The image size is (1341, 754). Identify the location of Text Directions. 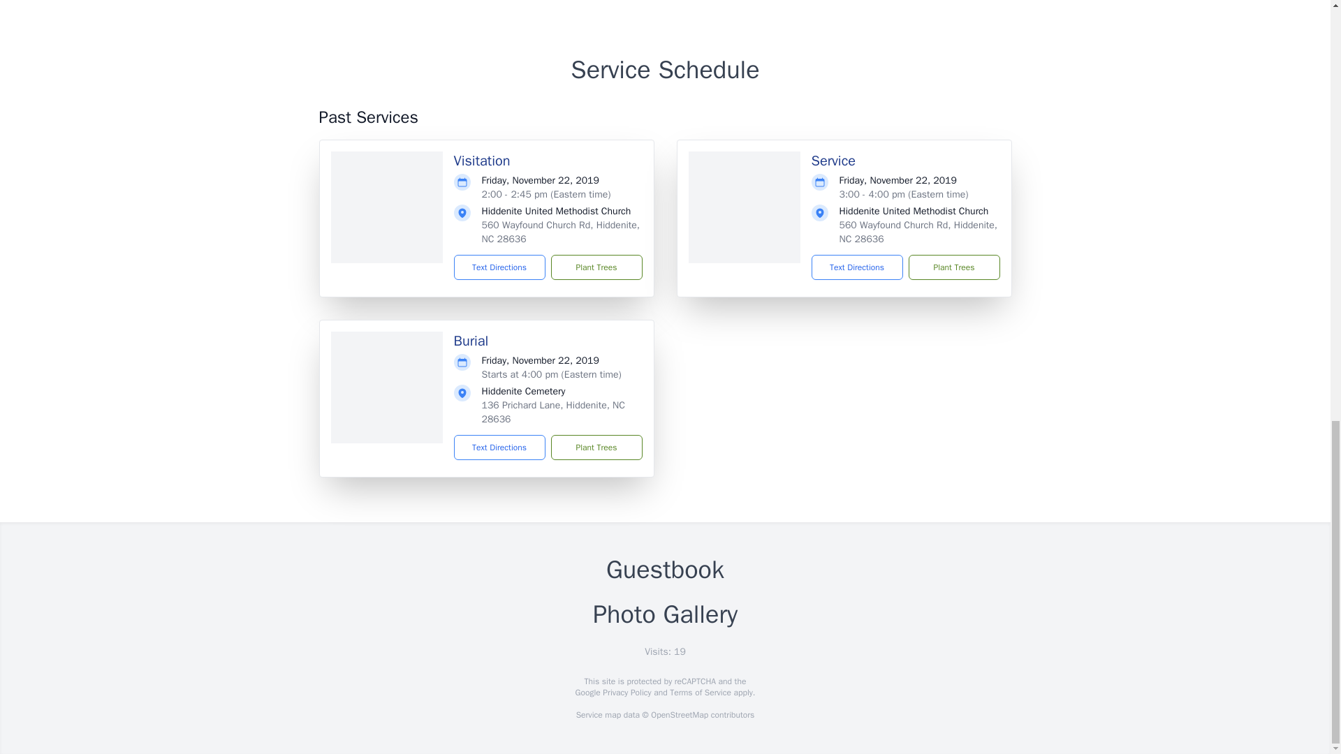
(500, 267).